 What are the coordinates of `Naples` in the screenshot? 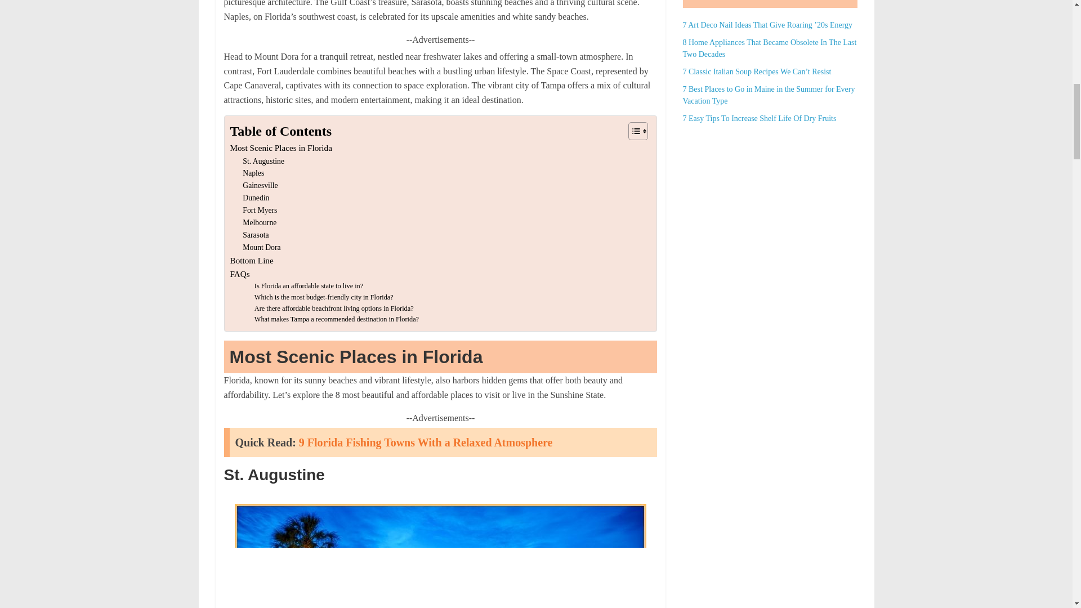 It's located at (253, 173).